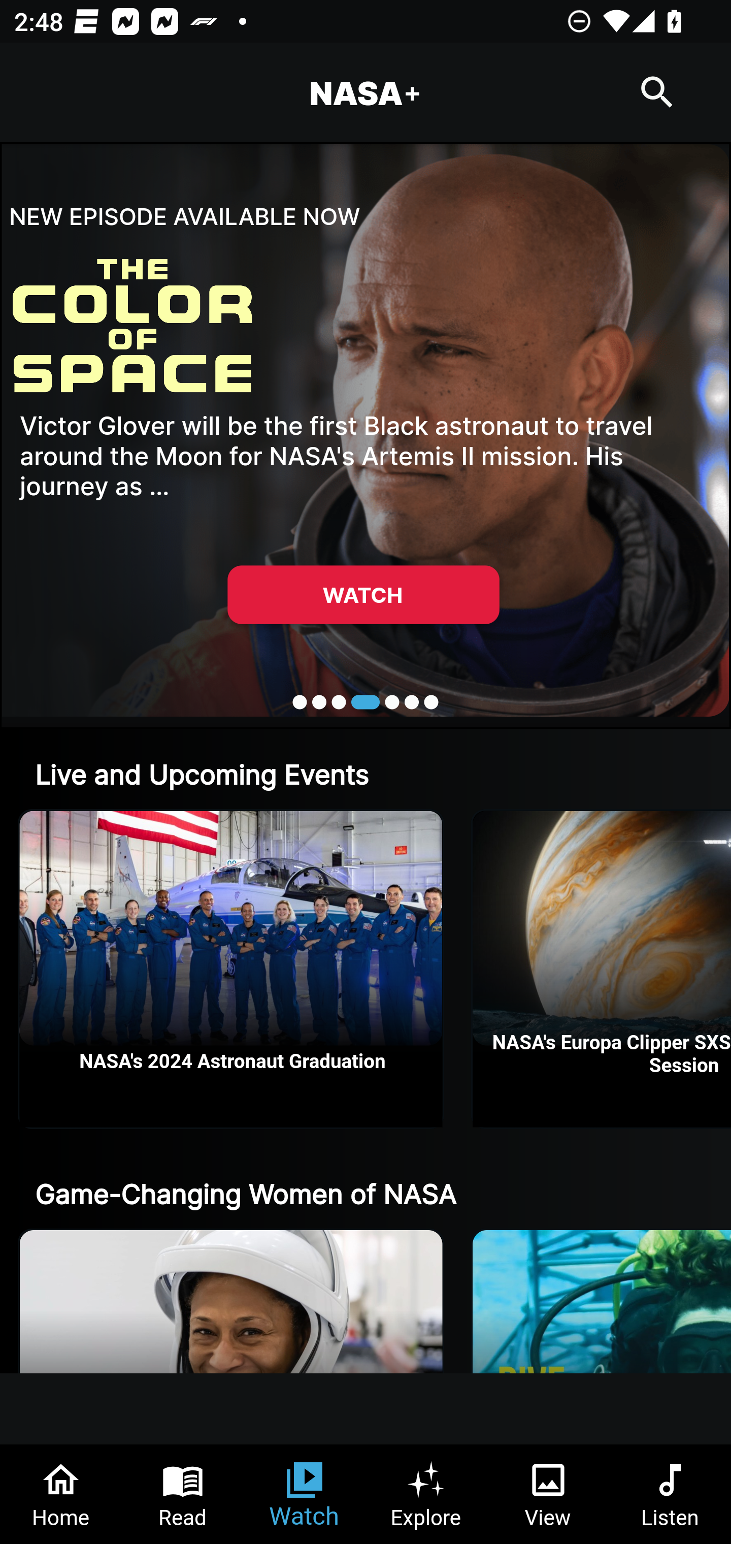 The width and height of the screenshot is (731, 1544). I want to click on Watch
Tab 3 of 6, so click(305, 1494).